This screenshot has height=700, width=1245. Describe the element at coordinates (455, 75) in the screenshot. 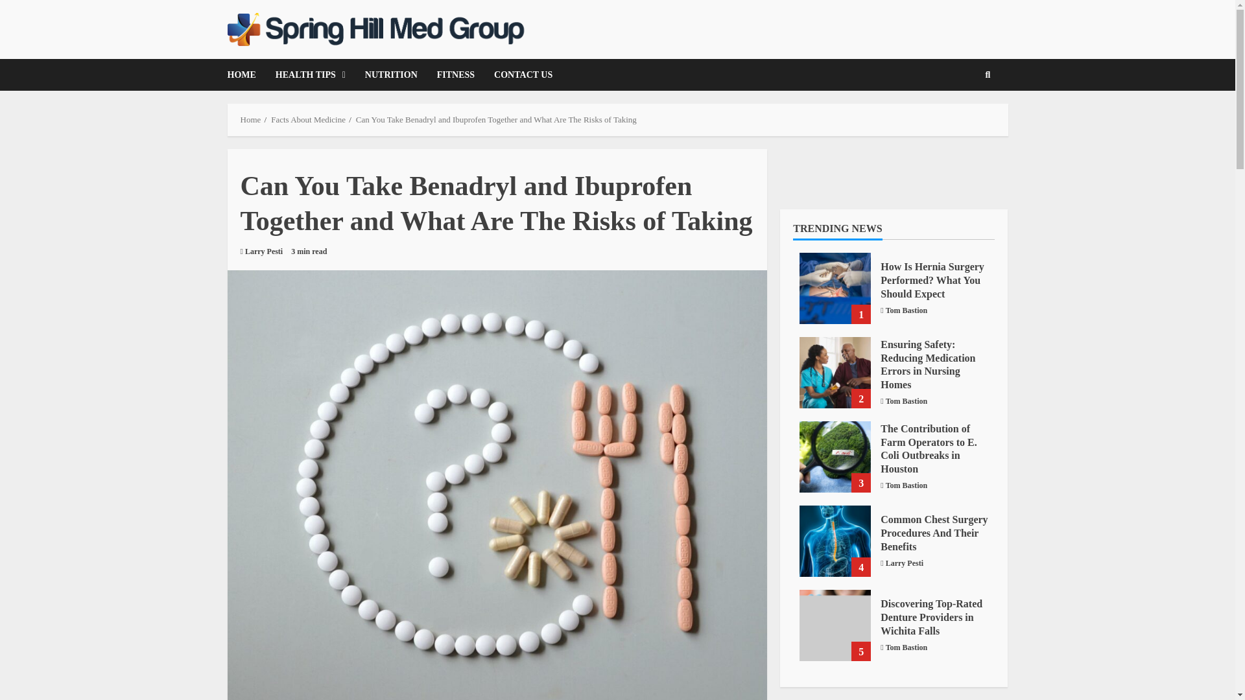

I see `FITNESS` at that location.